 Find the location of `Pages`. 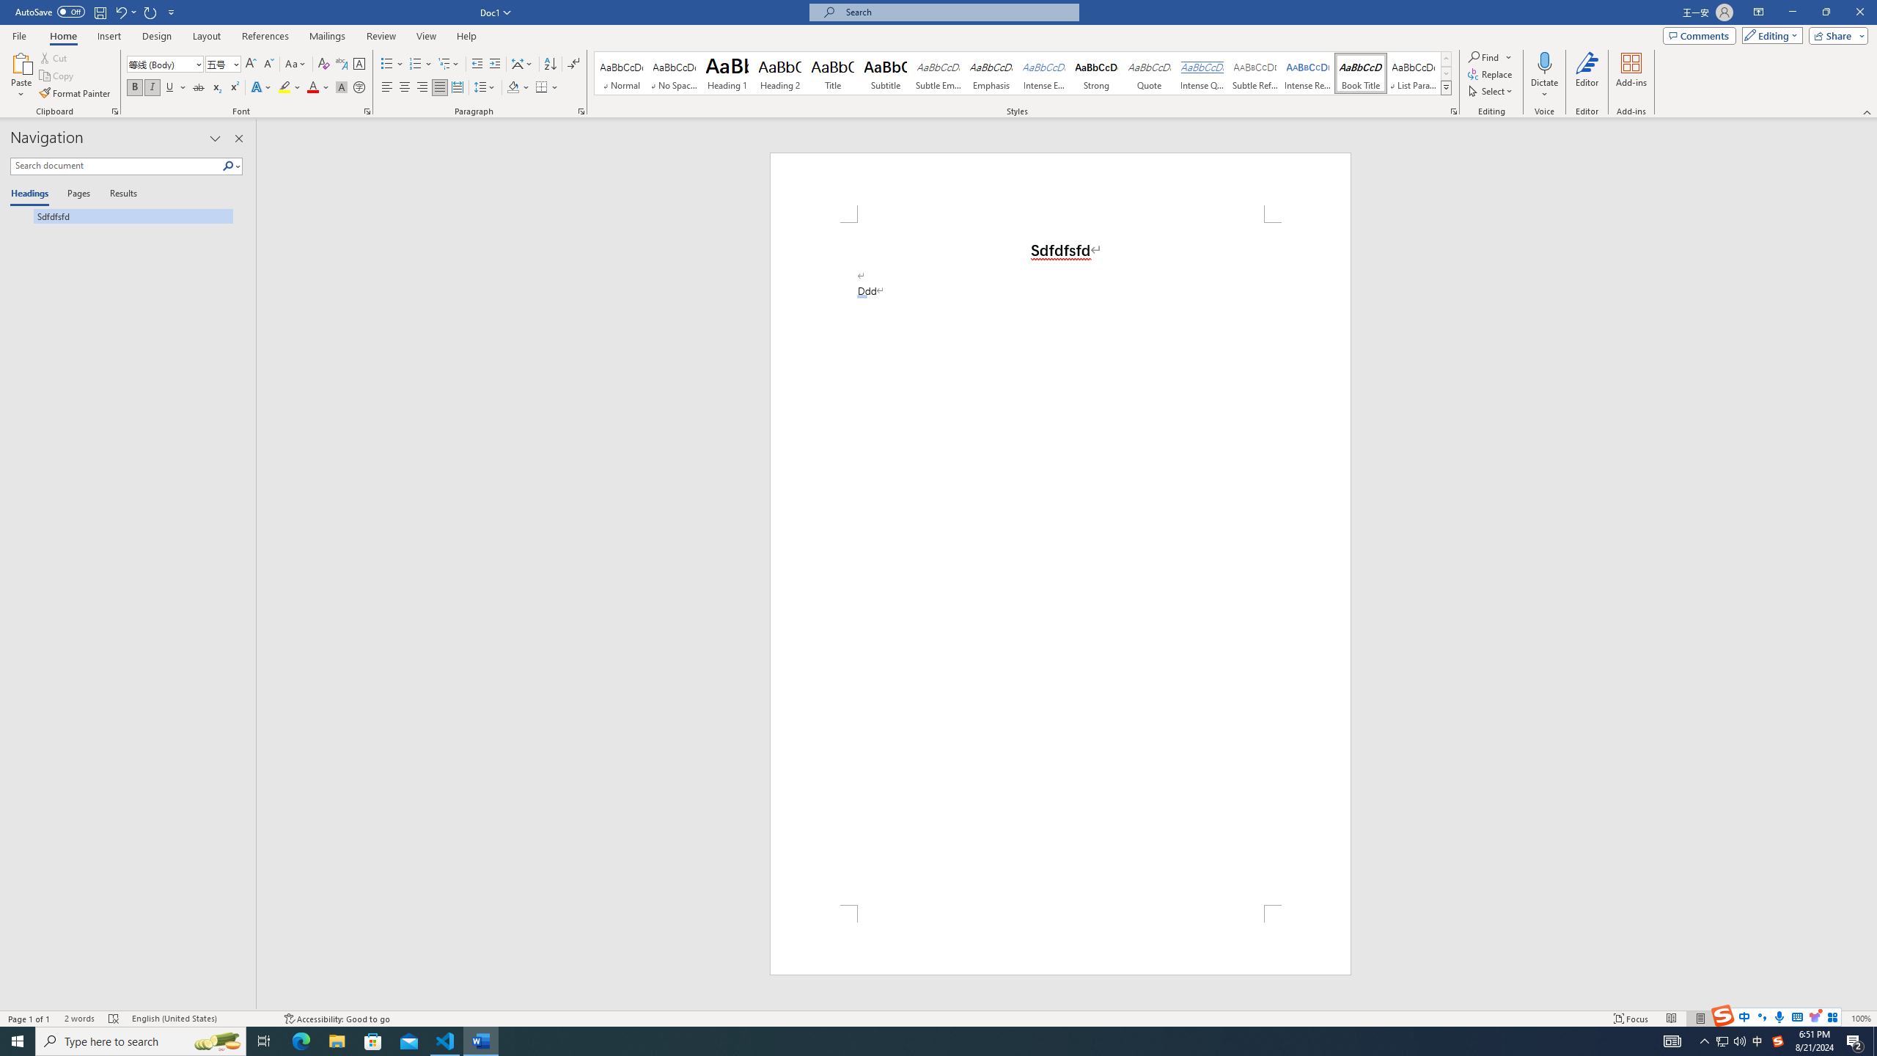

Pages is located at coordinates (76, 194).